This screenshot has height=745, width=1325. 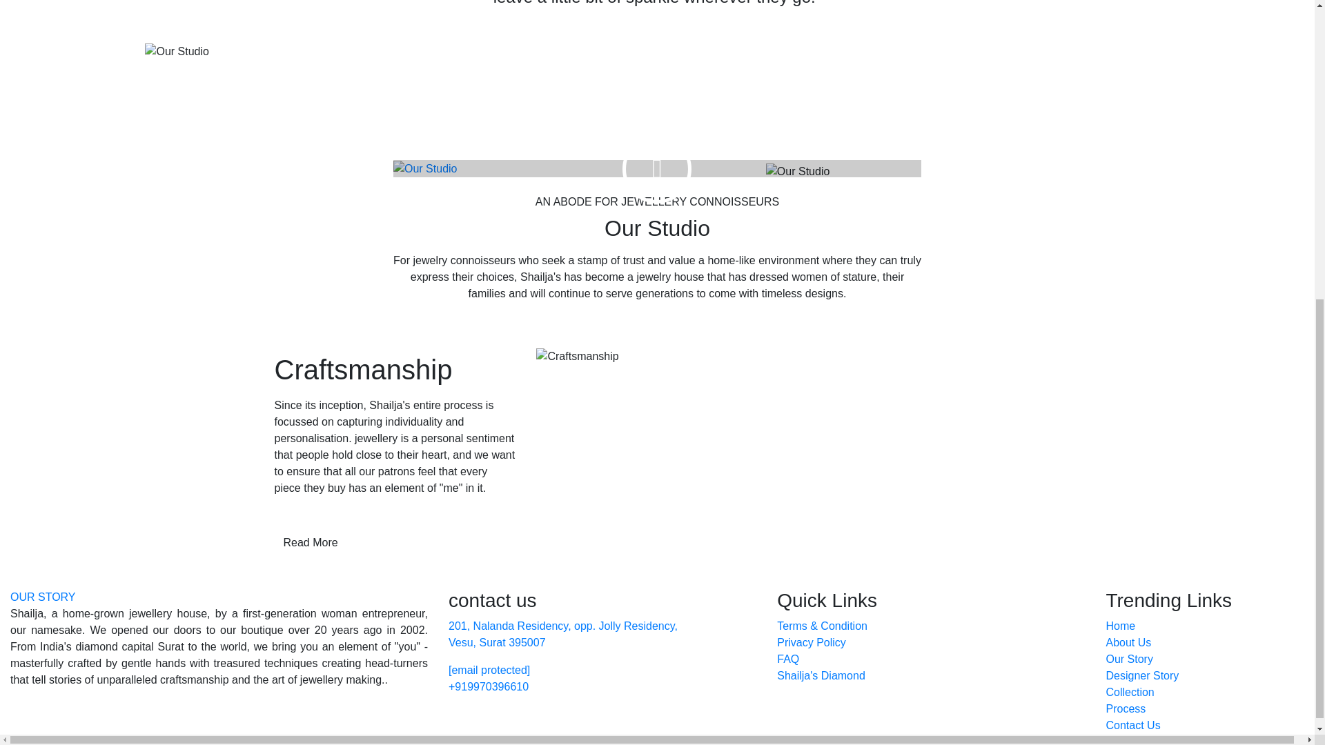 I want to click on Designer Story, so click(x=1141, y=675).